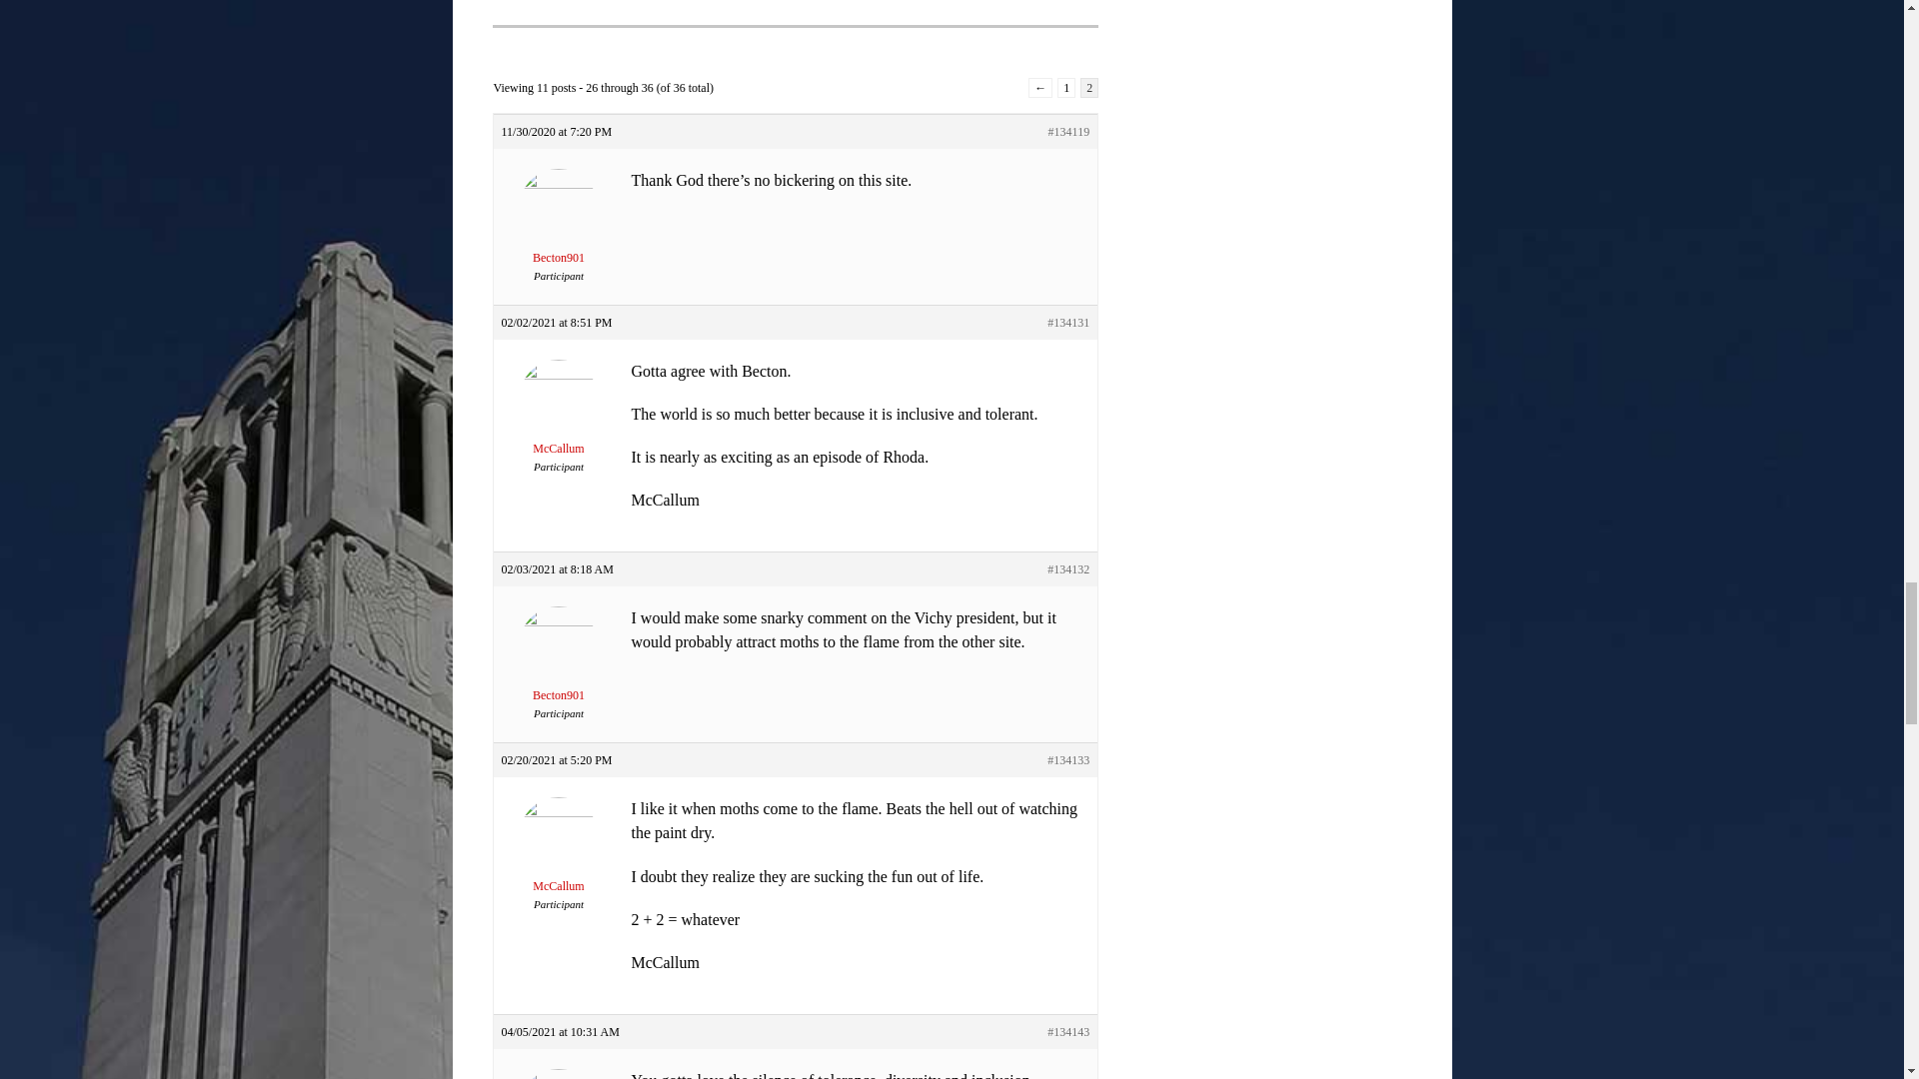  What do you see at coordinates (558, 859) in the screenshot?
I see `View McCallum's profile` at bounding box center [558, 859].